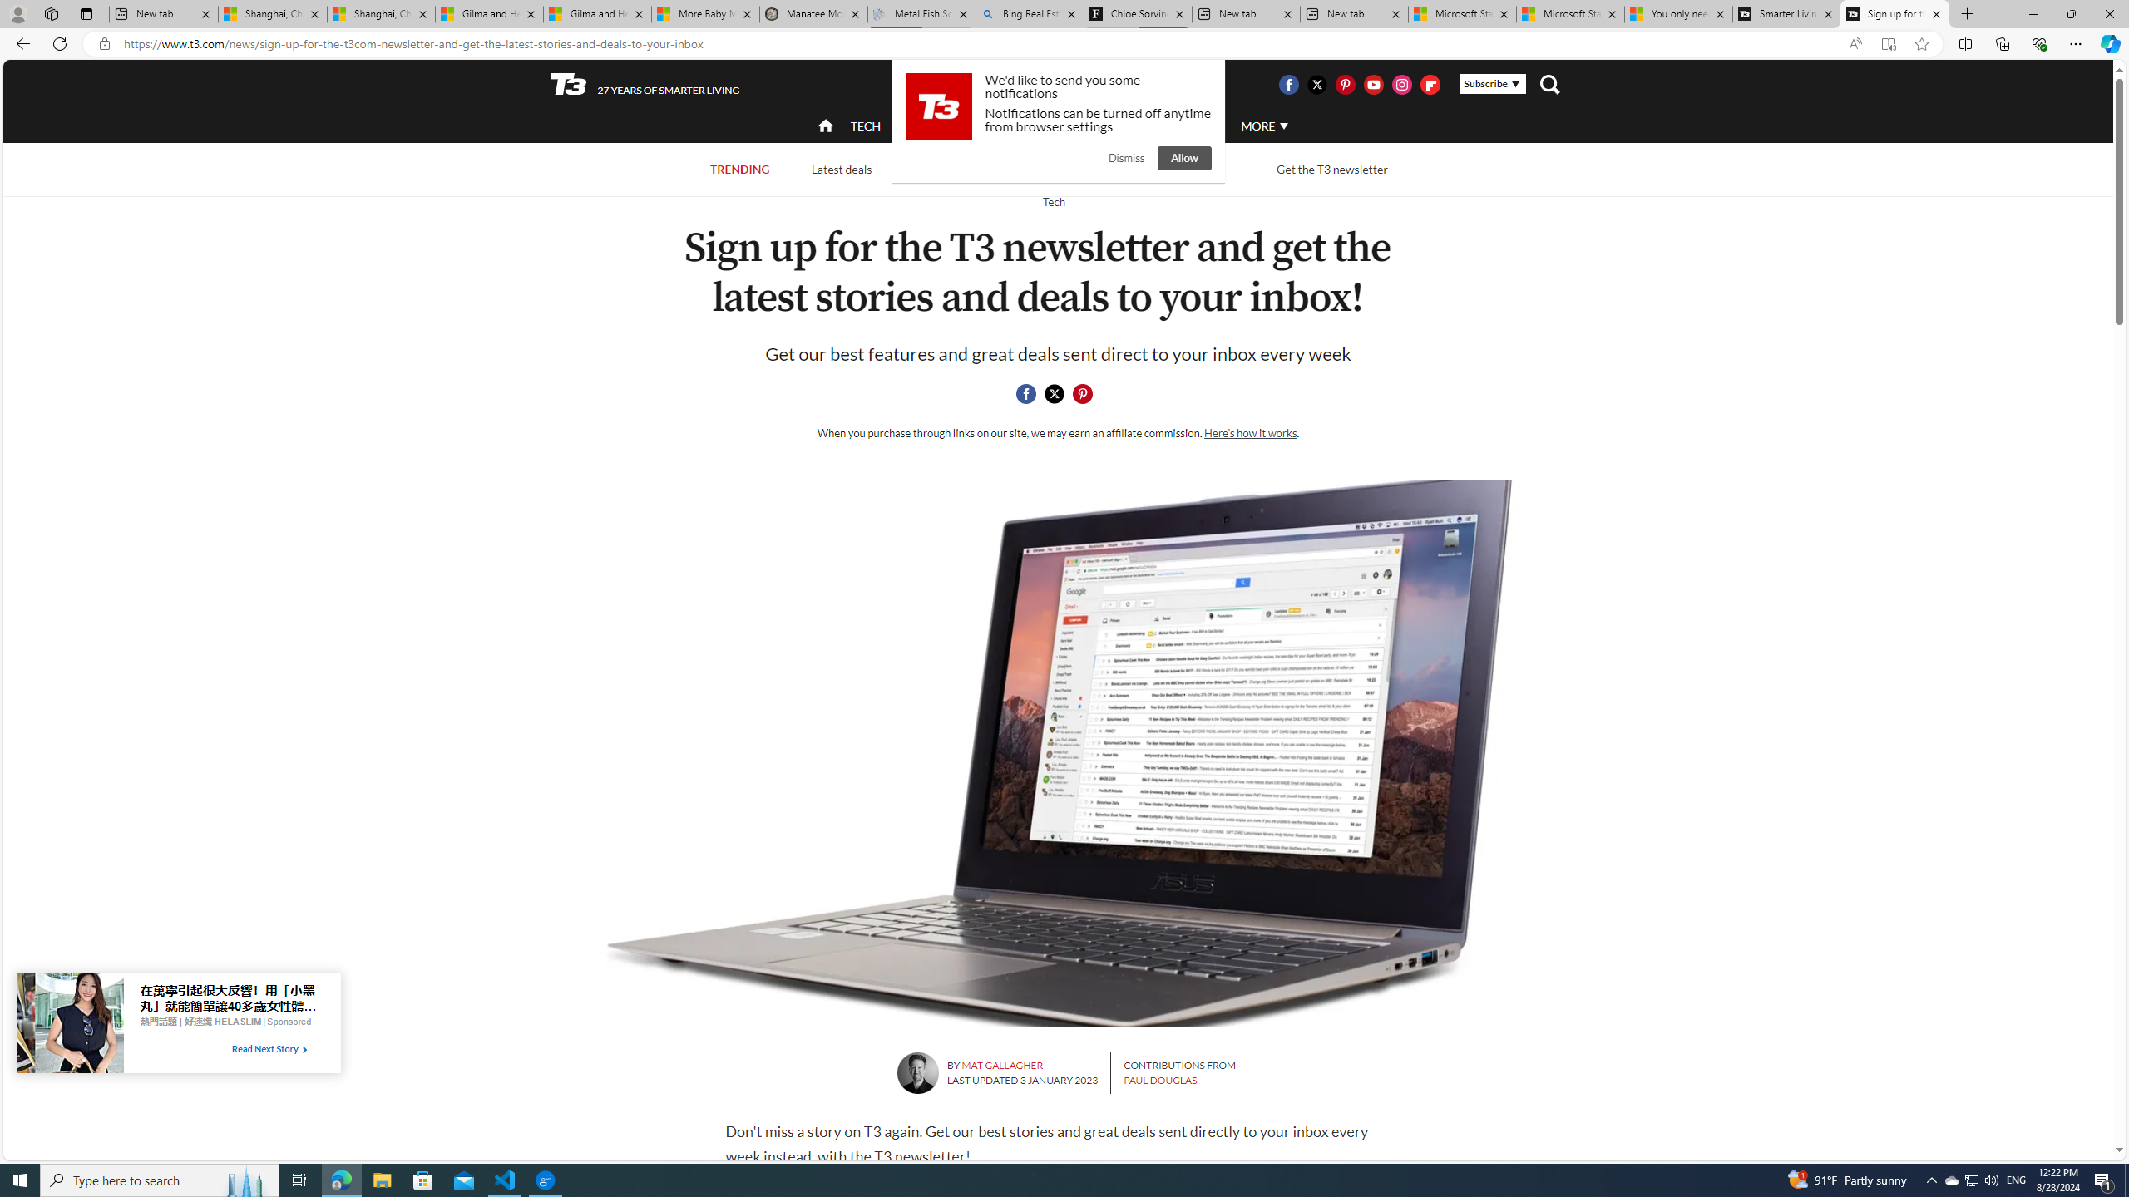 The image size is (2129, 1197). I want to click on Visit us on Youtube, so click(1373, 84).